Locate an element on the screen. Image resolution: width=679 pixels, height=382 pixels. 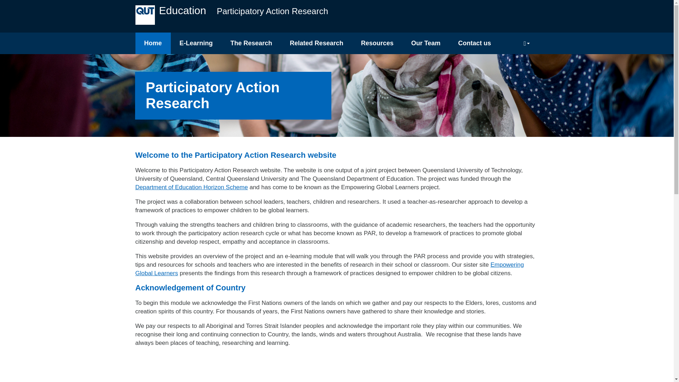
Department of Education Horizon Scheme is located at coordinates (191, 187).